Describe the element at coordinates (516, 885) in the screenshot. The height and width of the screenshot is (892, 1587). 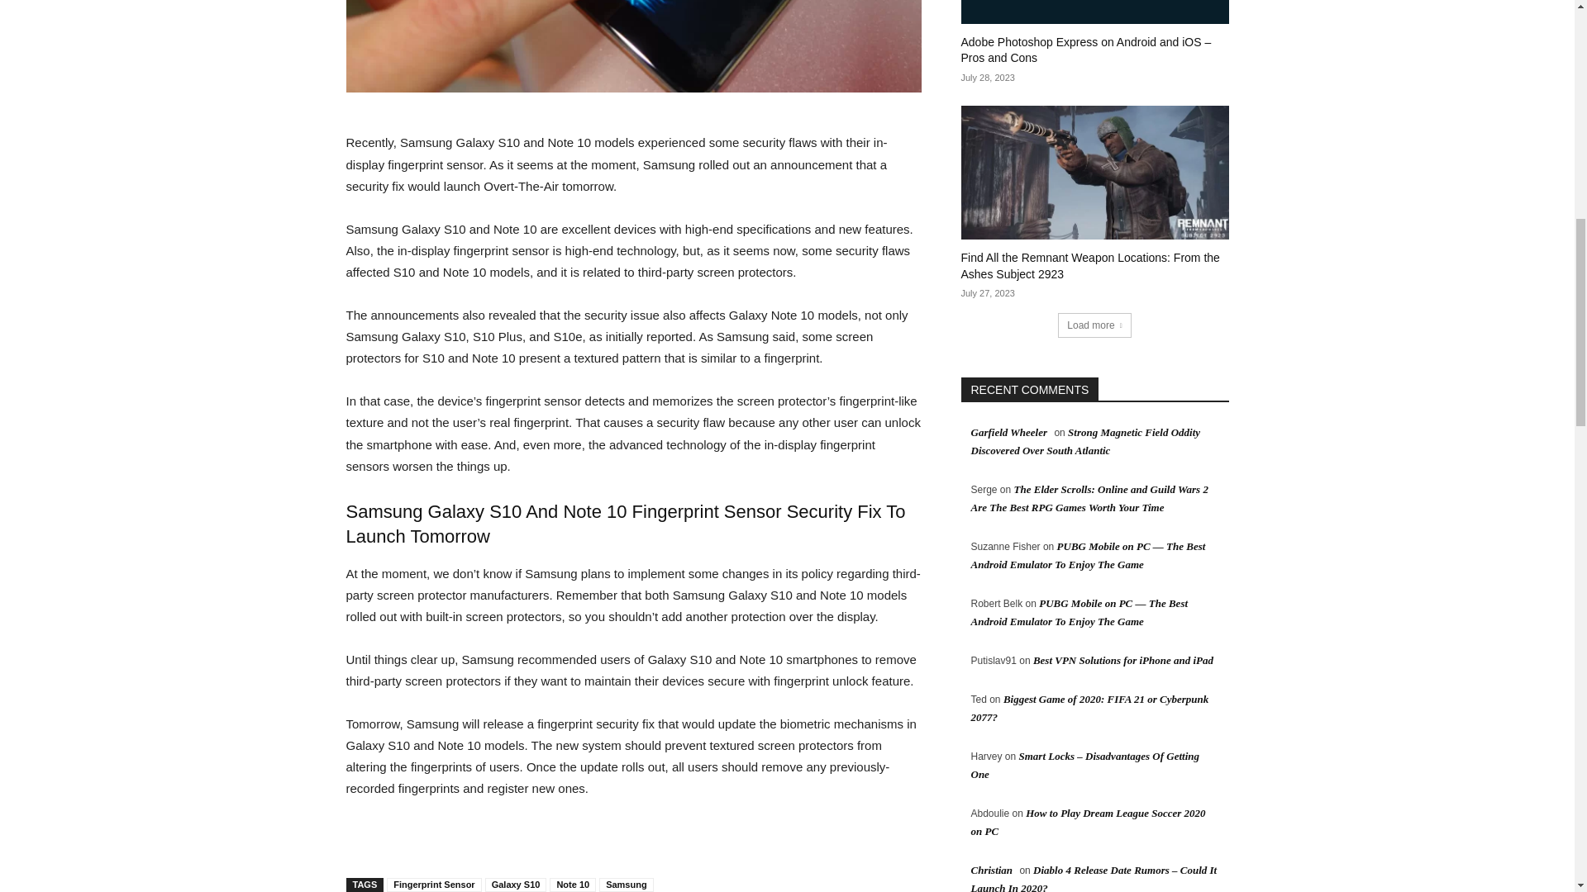
I see `Galaxy S10` at that location.